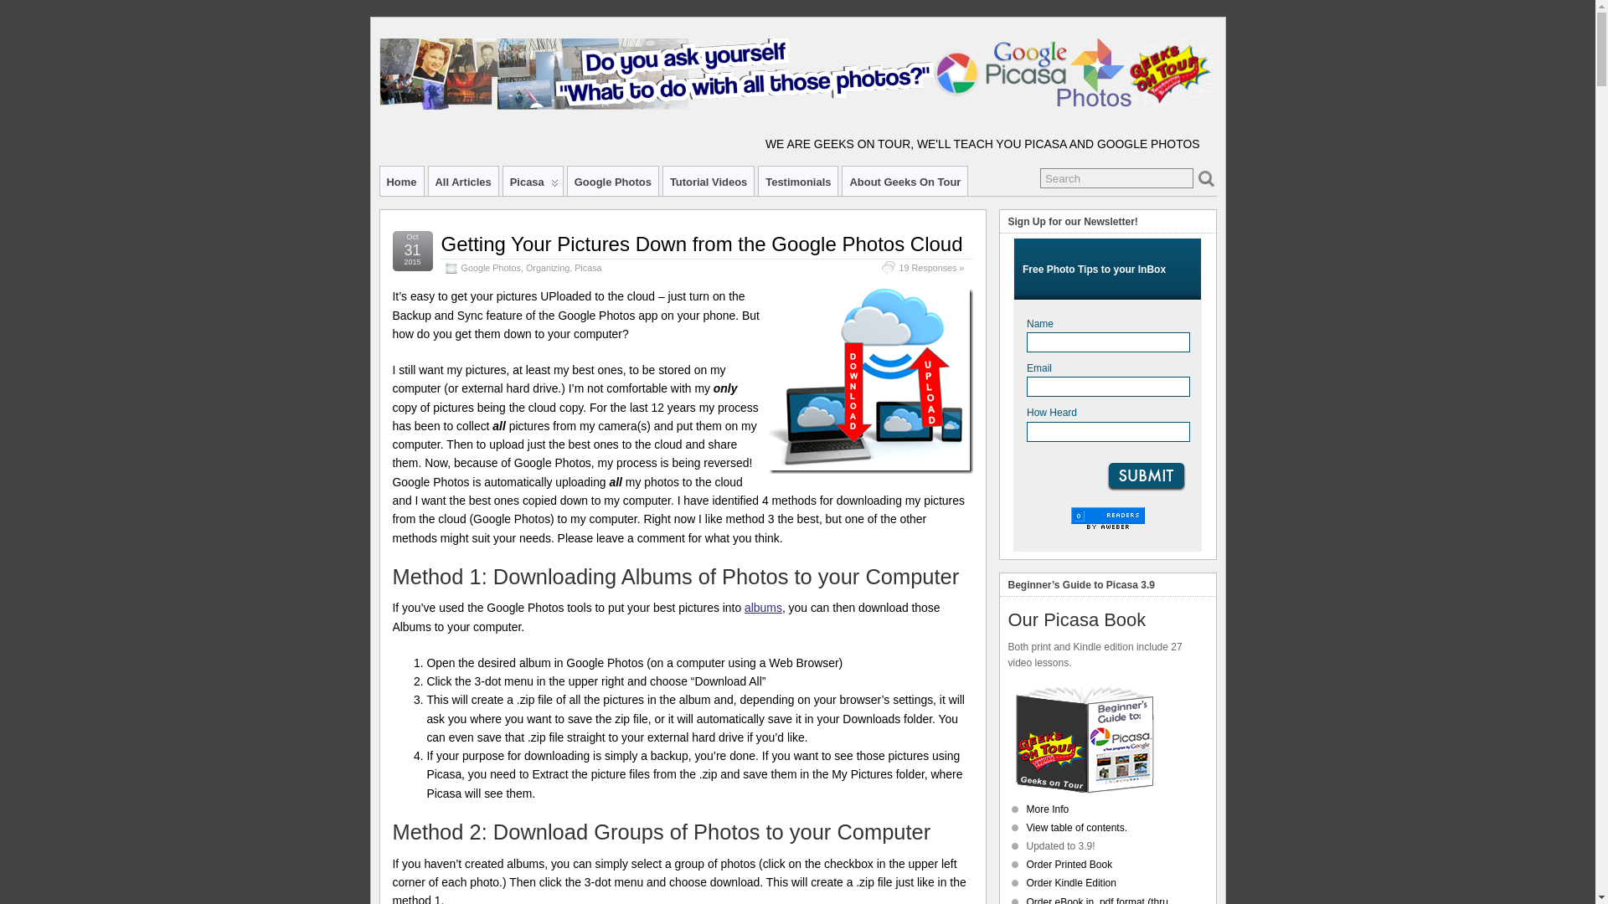 This screenshot has width=1608, height=904. What do you see at coordinates (489, 268) in the screenshot?
I see `Google Photos` at bounding box center [489, 268].